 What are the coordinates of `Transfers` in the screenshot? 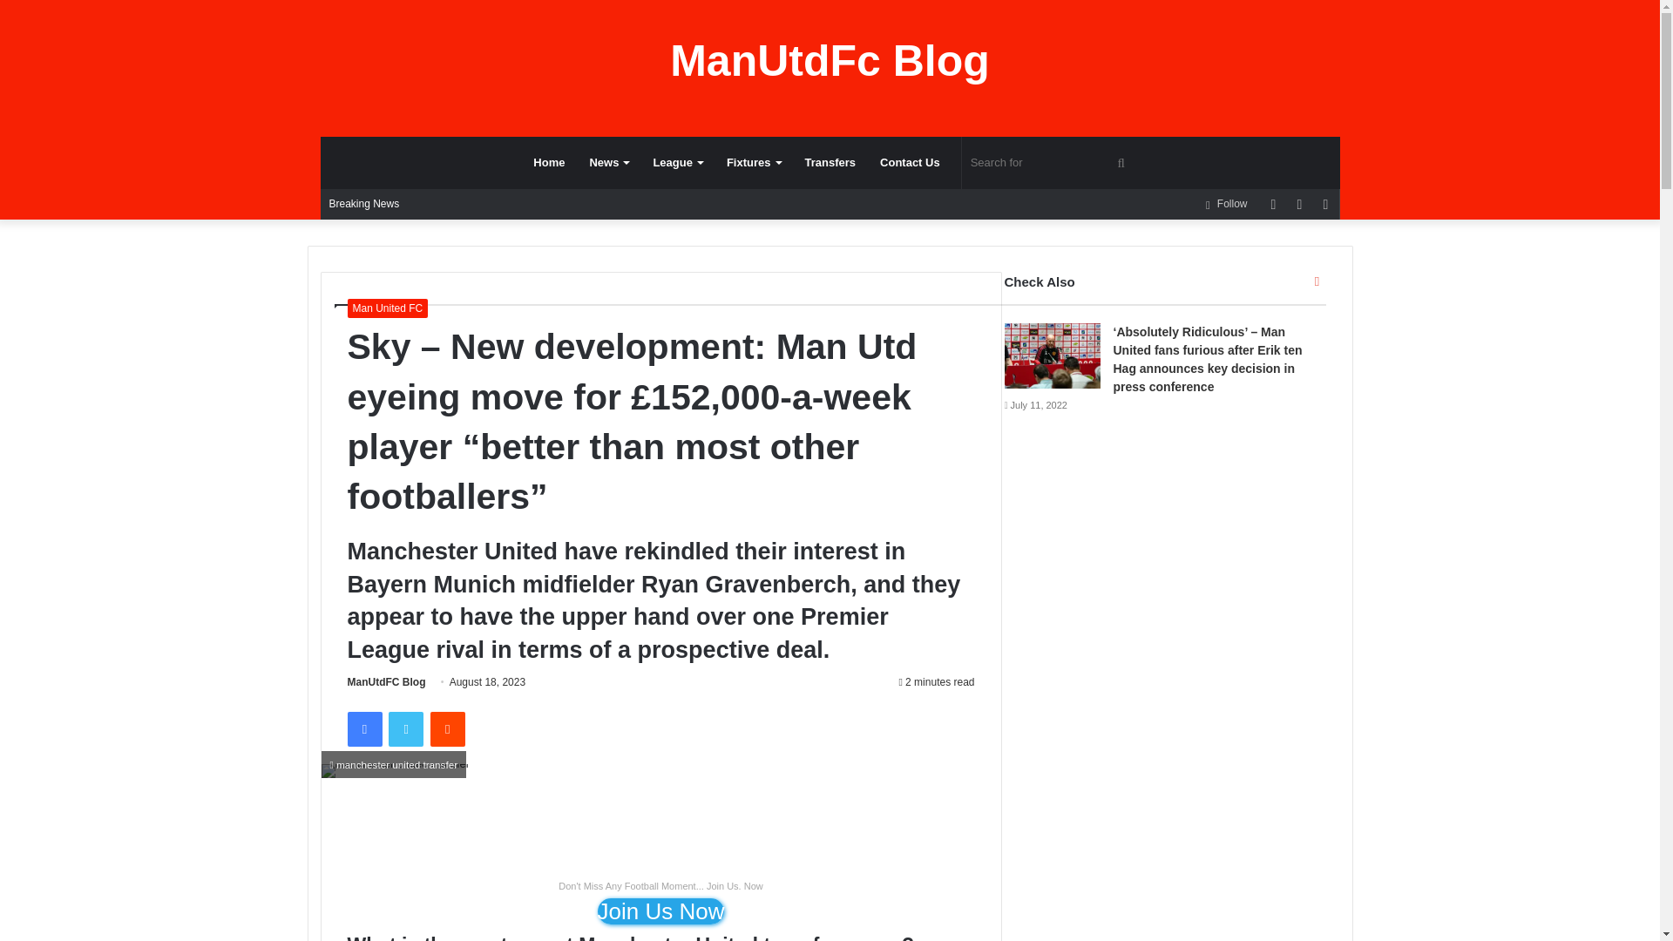 It's located at (830, 162).